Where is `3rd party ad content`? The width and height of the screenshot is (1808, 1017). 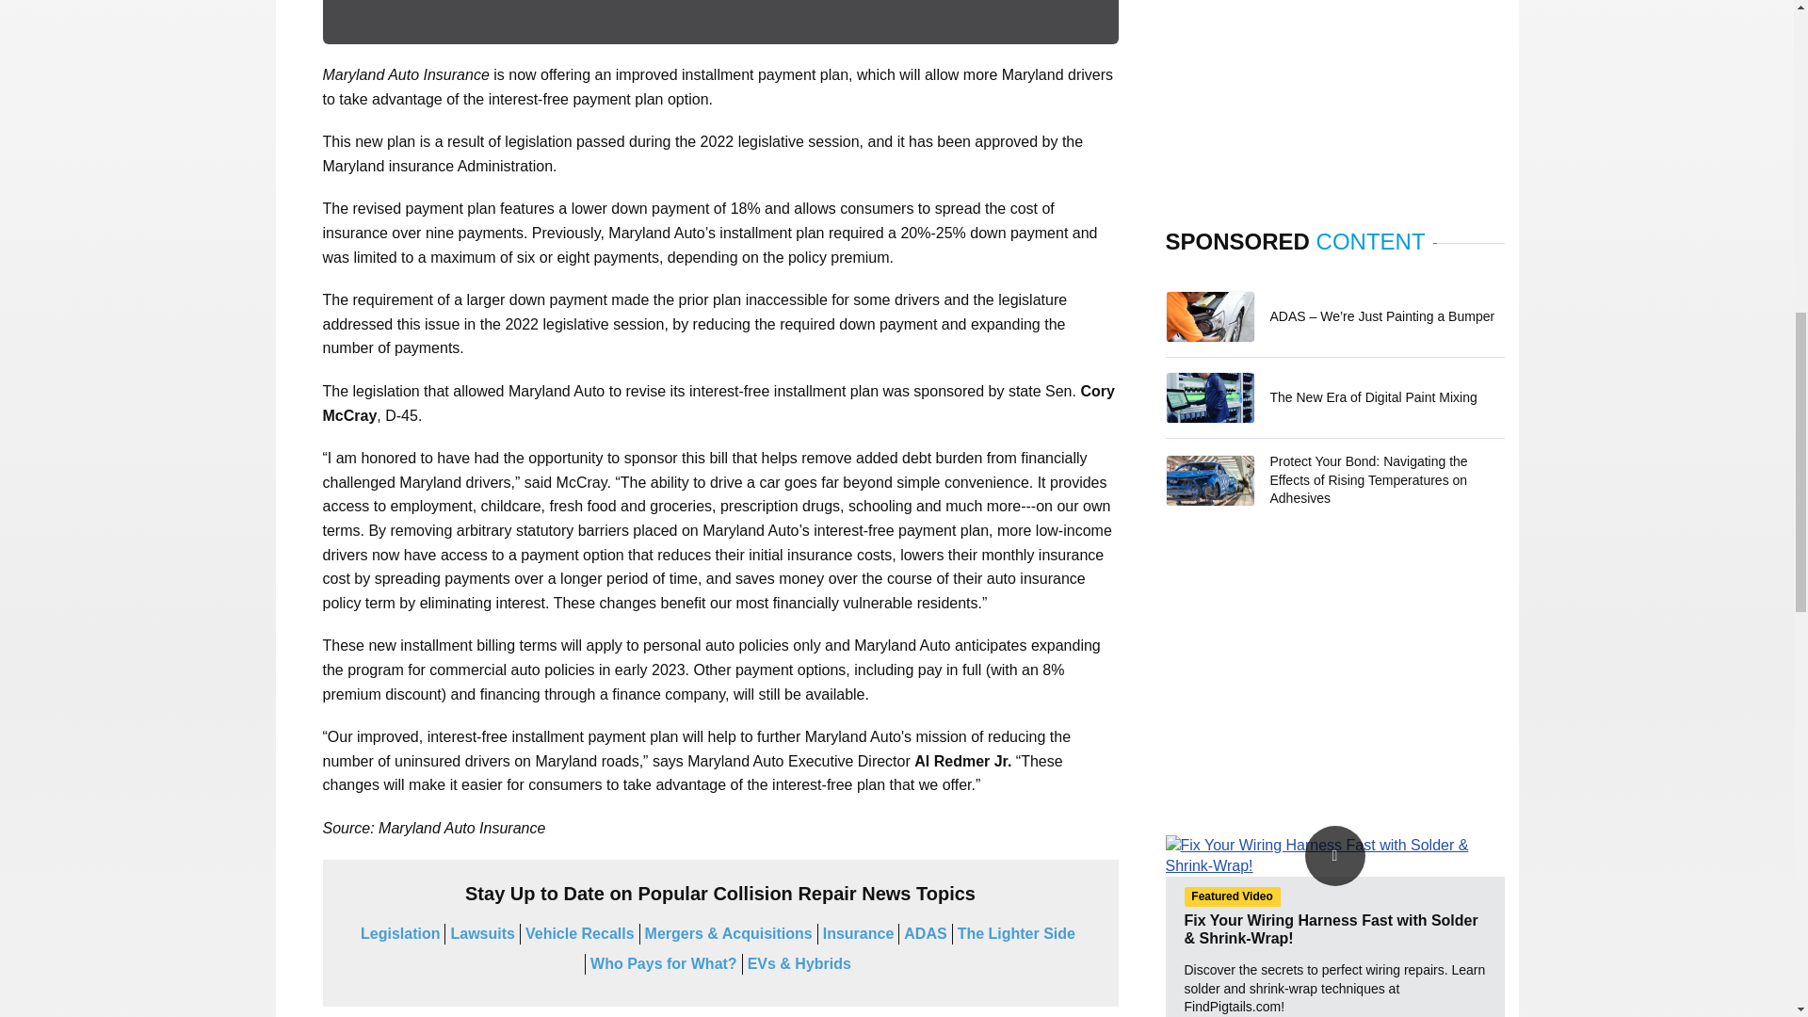 3rd party ad content is located at coordinates (1335, 669).